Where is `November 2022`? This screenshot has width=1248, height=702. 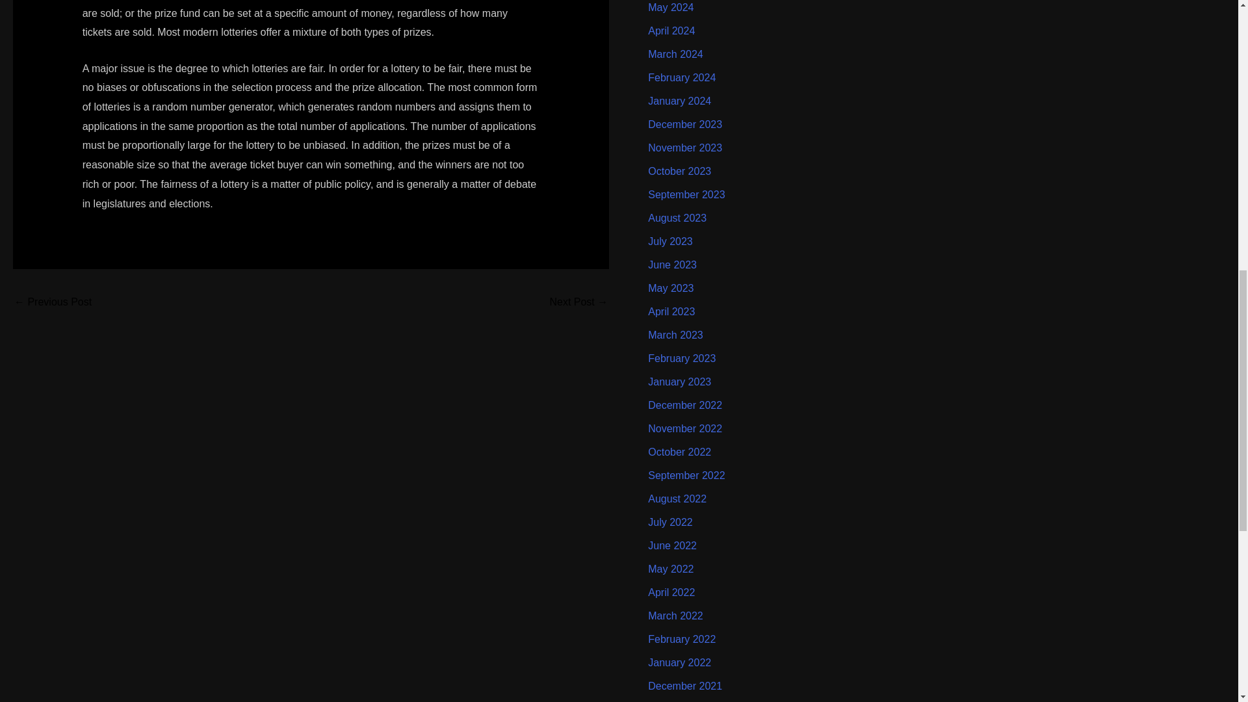 November 2022 is located at coordinates (685, 429).